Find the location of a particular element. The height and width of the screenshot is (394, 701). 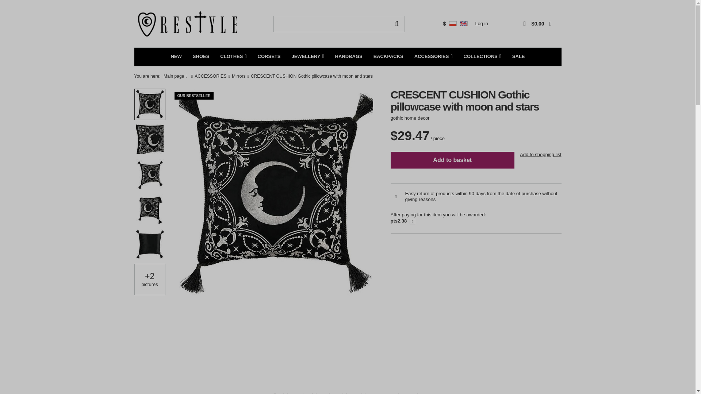

BACKPACKS is located at coordinates (388, 57).